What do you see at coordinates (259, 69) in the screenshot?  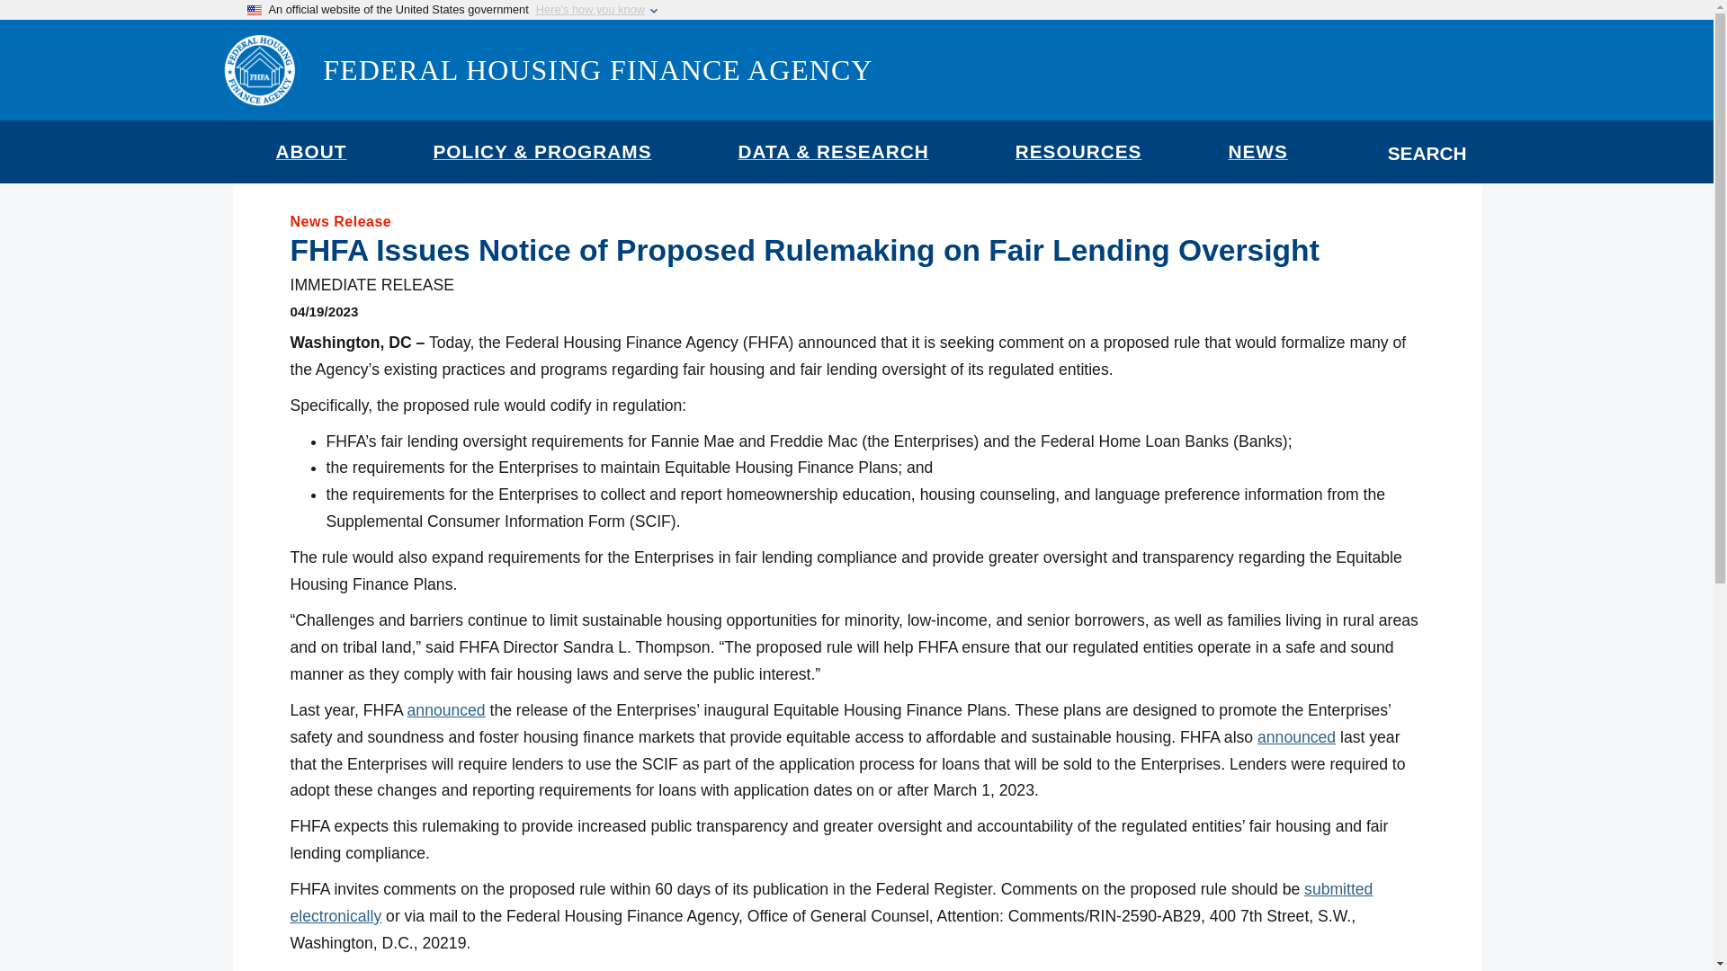 I see `fhfa's logo` at bounding box center [259, 69].